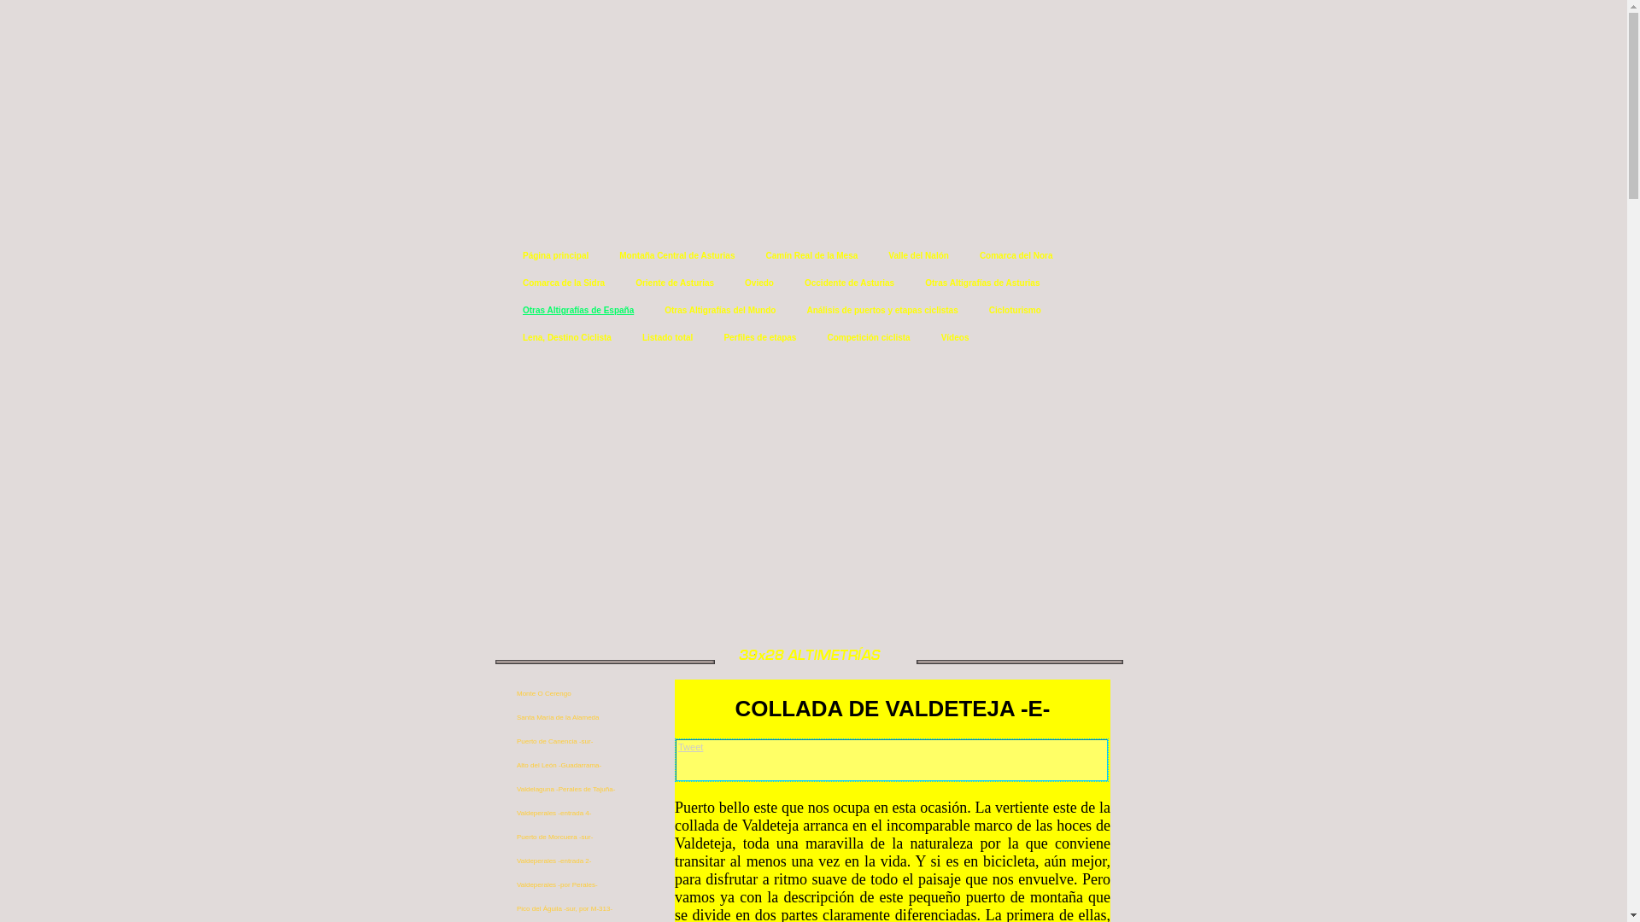 The height and width of the screenshot is (922, 1640). I want to click on Comarca del Nora, so click(1017, 258).